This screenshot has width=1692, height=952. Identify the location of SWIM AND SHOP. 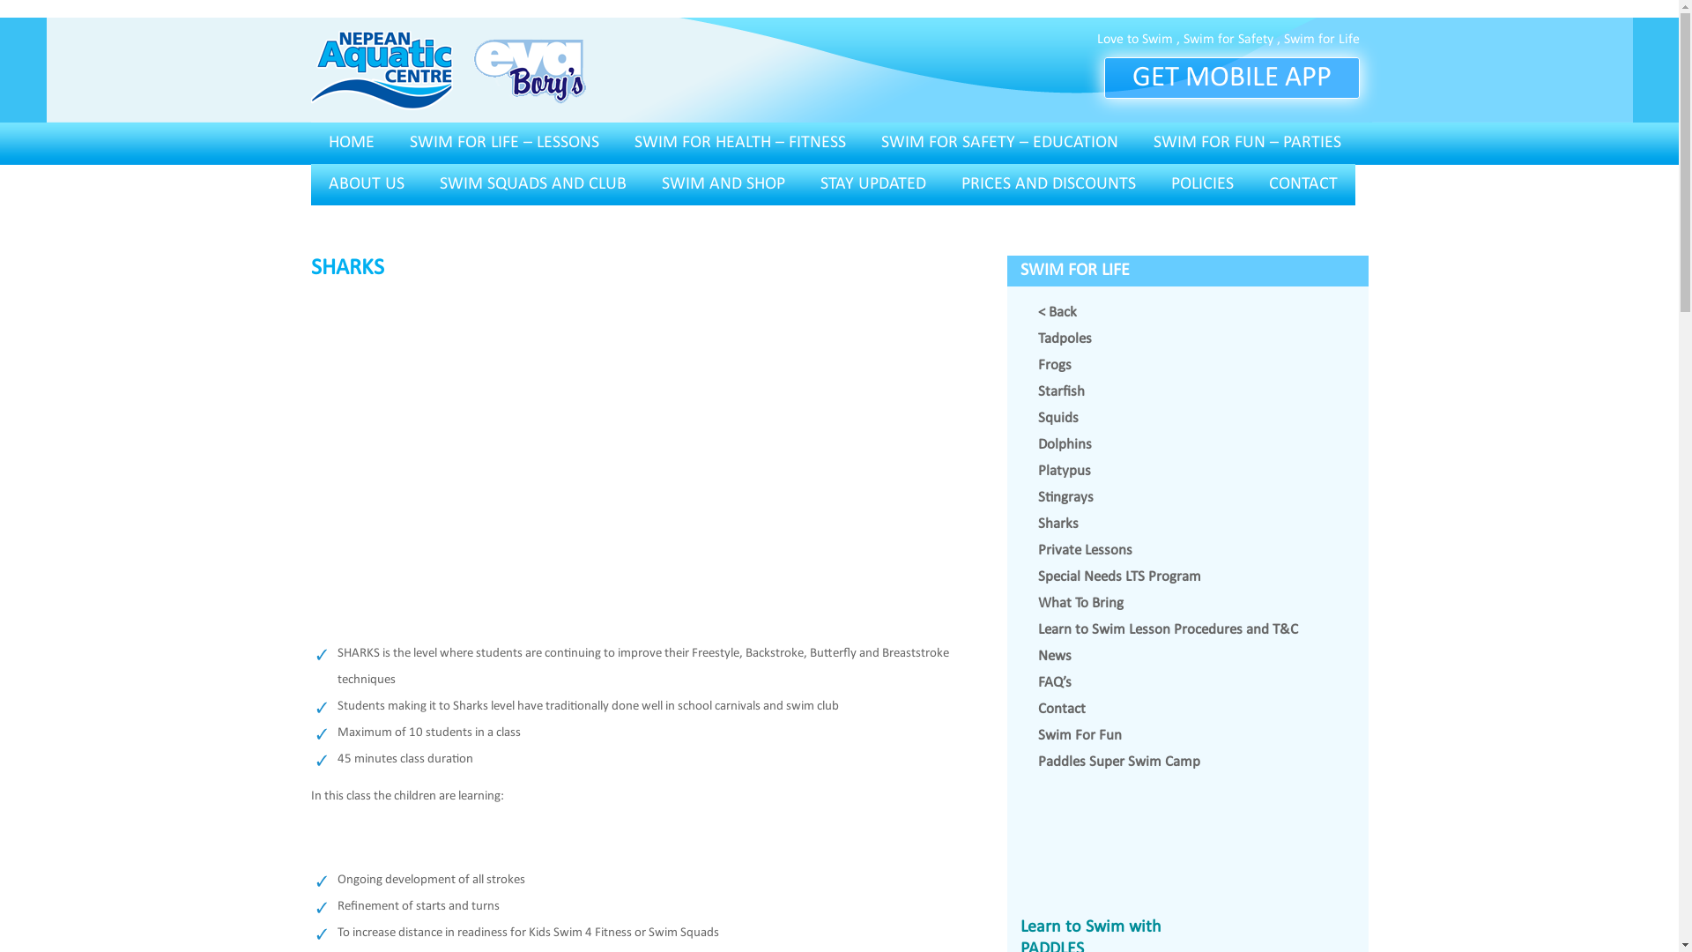
(723, 185).